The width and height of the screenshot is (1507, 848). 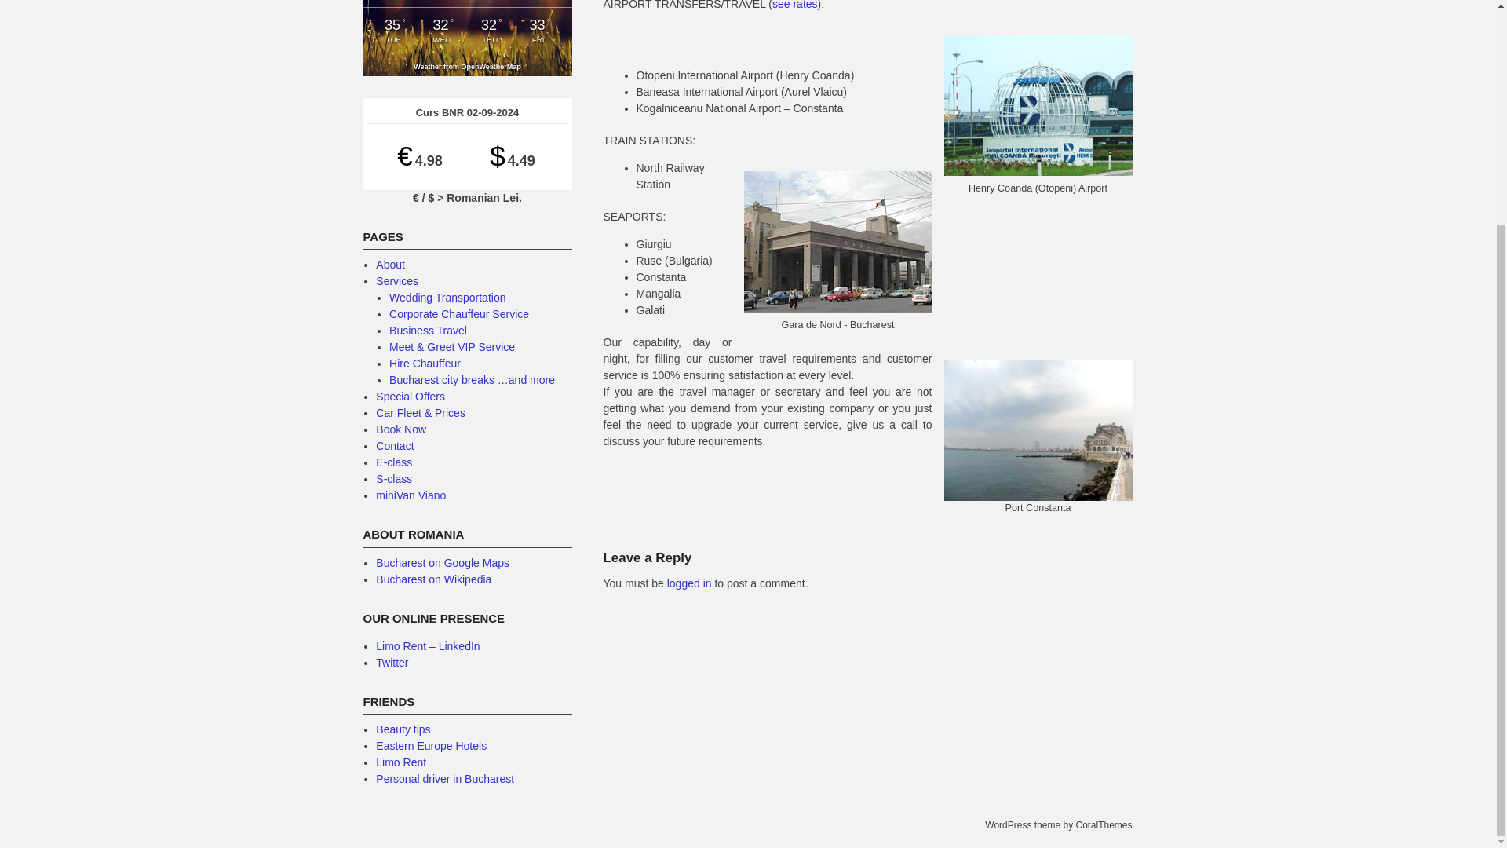 I want to click on Wedding Transportation, so click(x=447, y=297).